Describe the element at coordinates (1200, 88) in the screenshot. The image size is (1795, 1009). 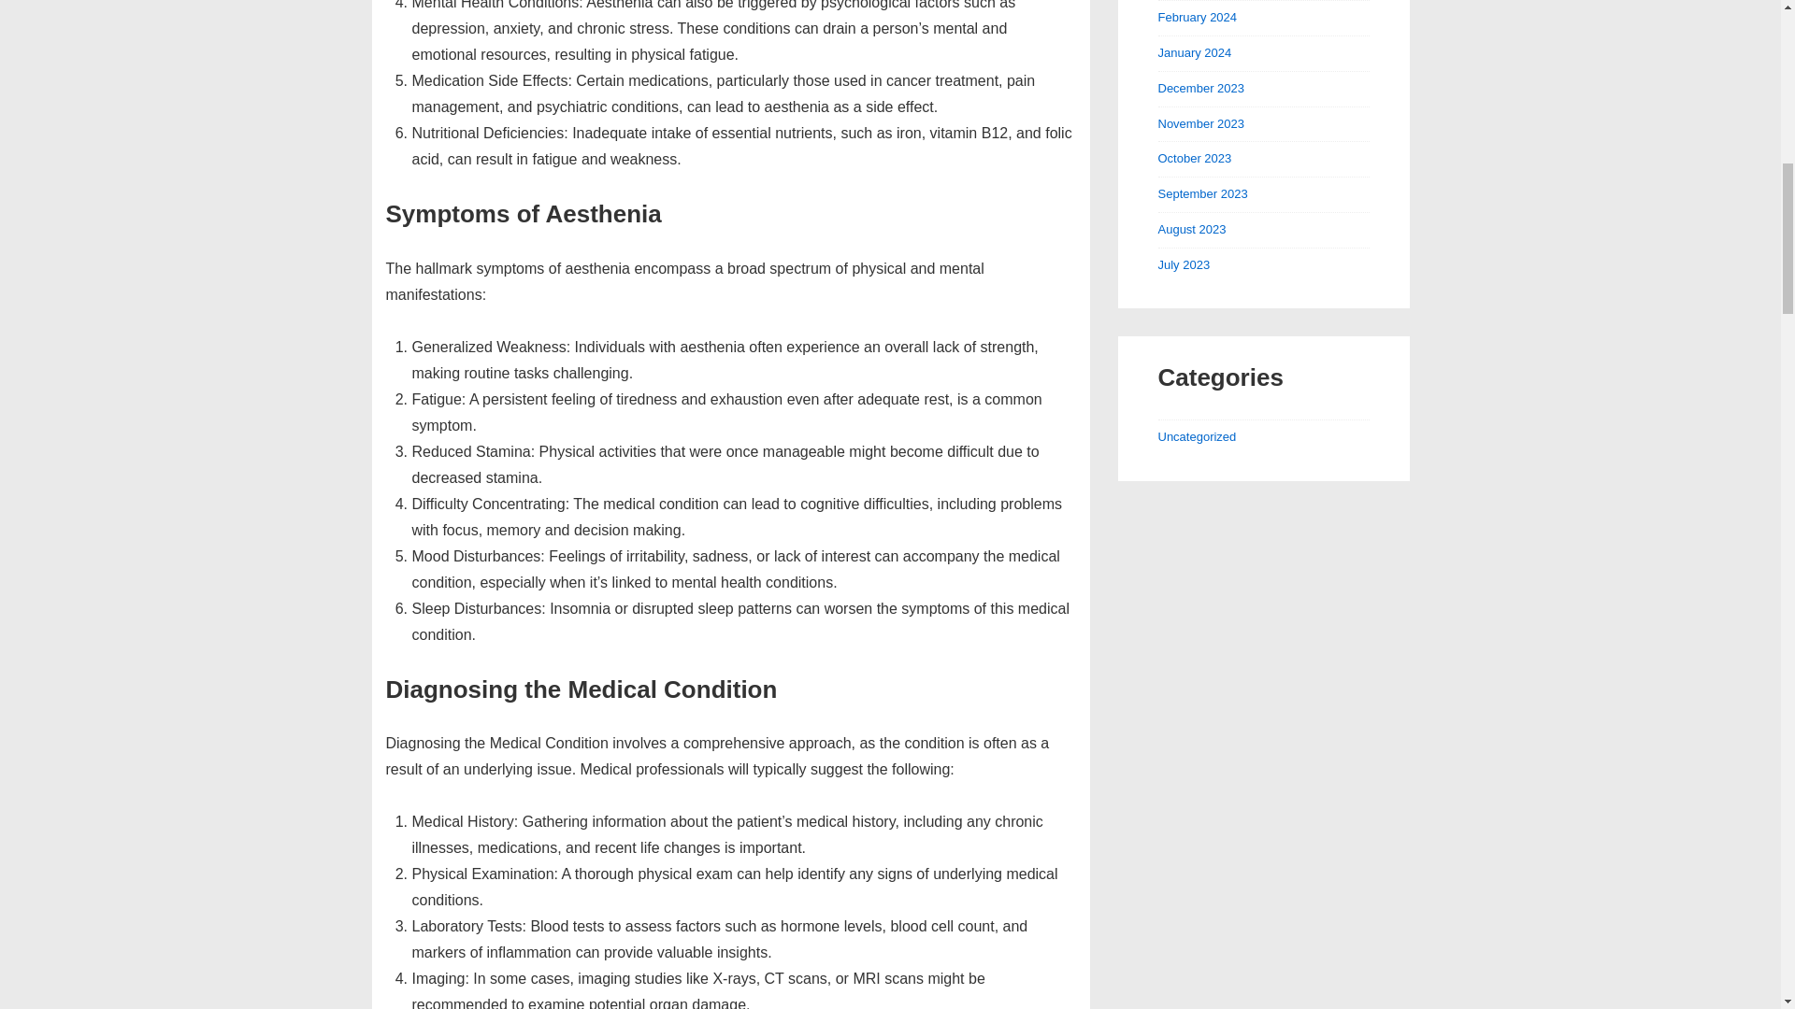
I see `December 2023` at that location.